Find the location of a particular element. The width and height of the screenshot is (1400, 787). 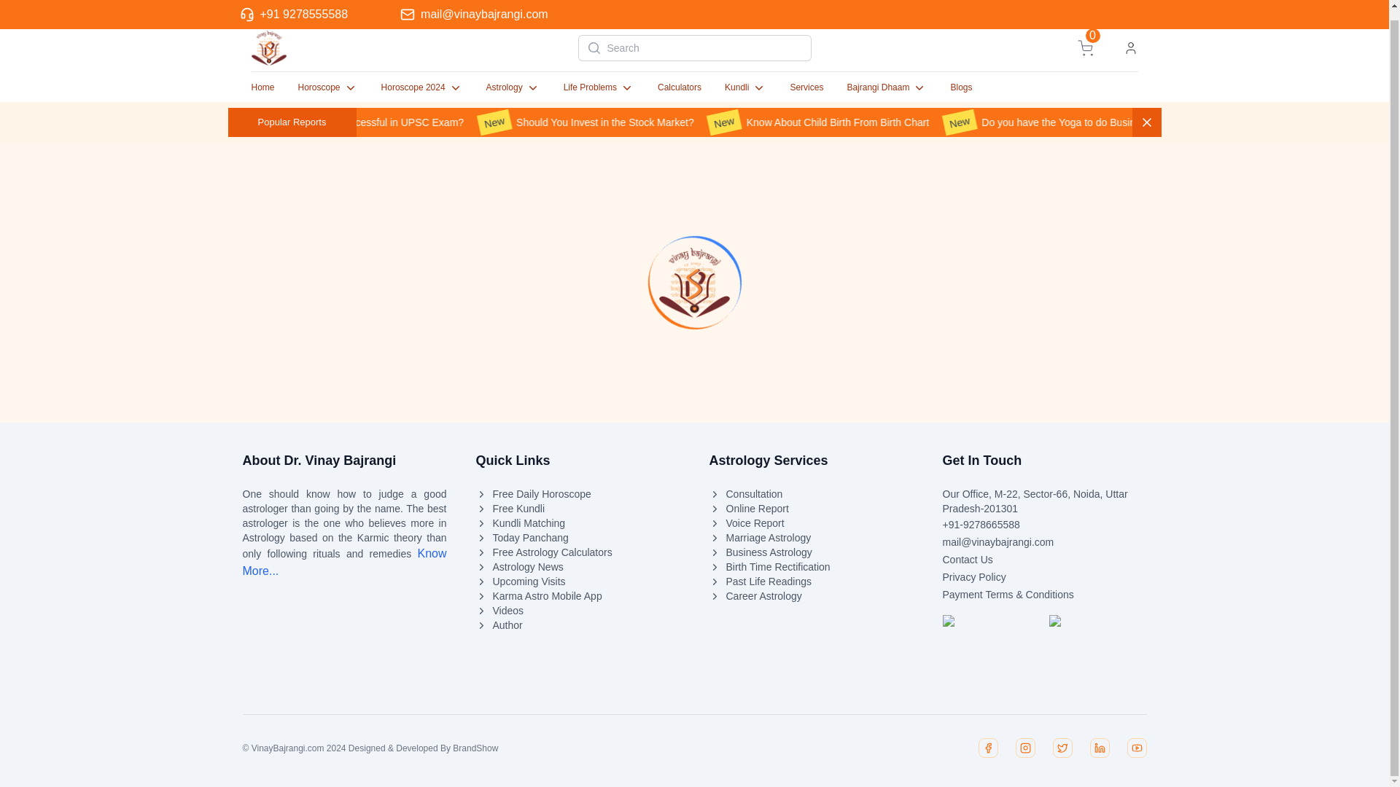

Consultation is located at coordinates (344, 561).